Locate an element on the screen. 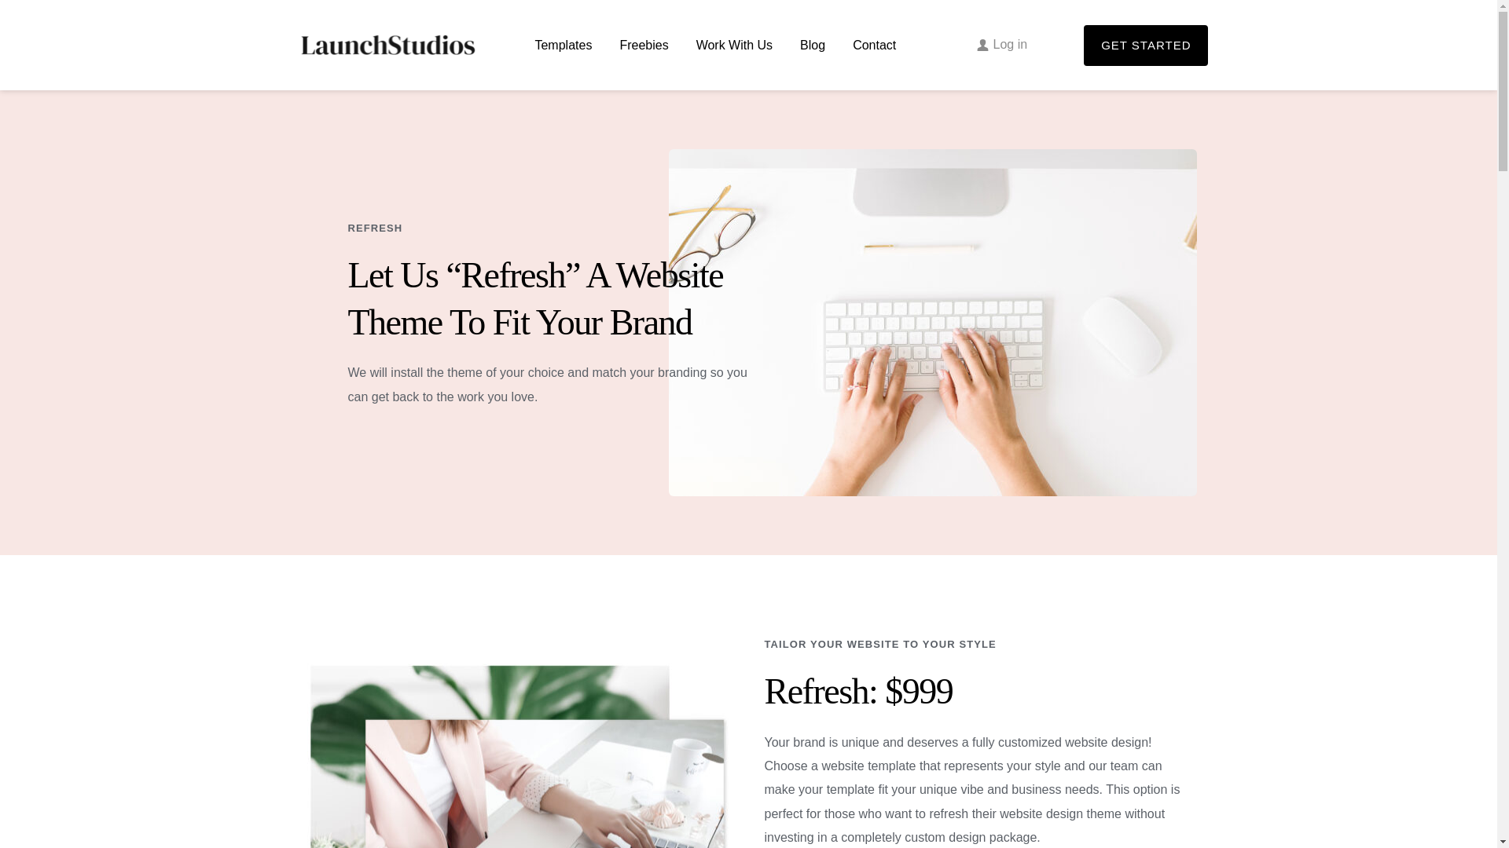 The image size is (1509, 848). Freebies is located at coordinates (643, 46).